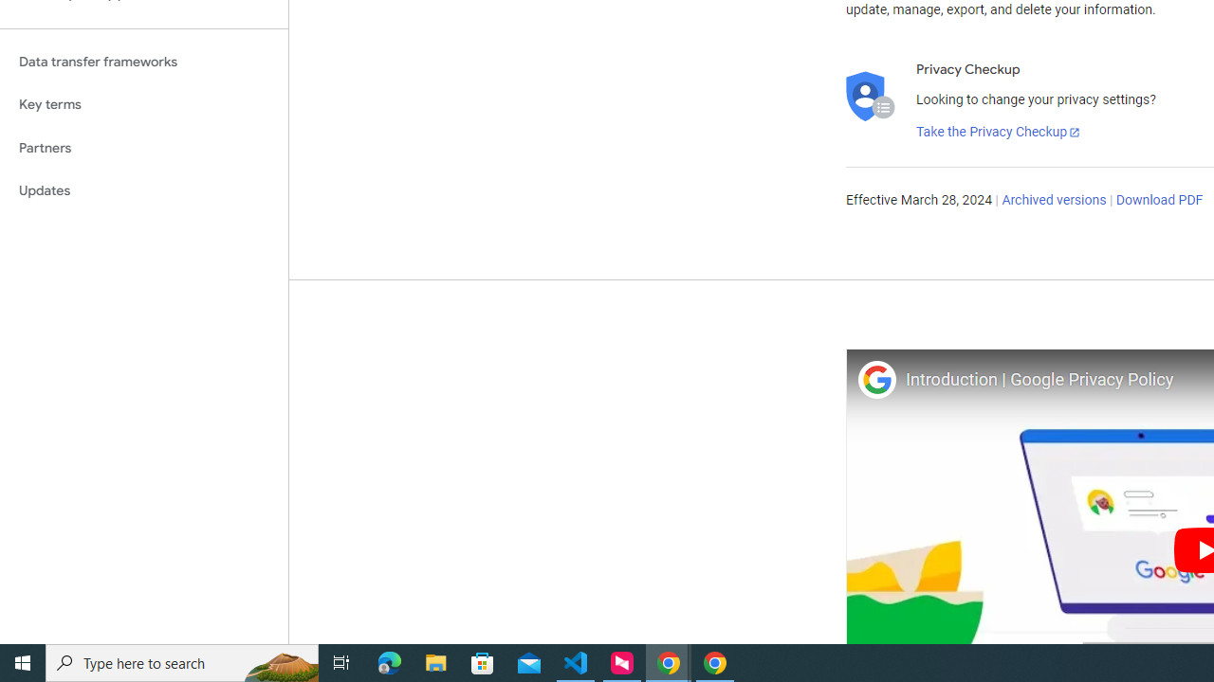 The width and height of the screenshot is (1214, 682). Describe the element at coordinates (999, 133) in the screenshot. I see `Take the Privacy Checkup` at that location.